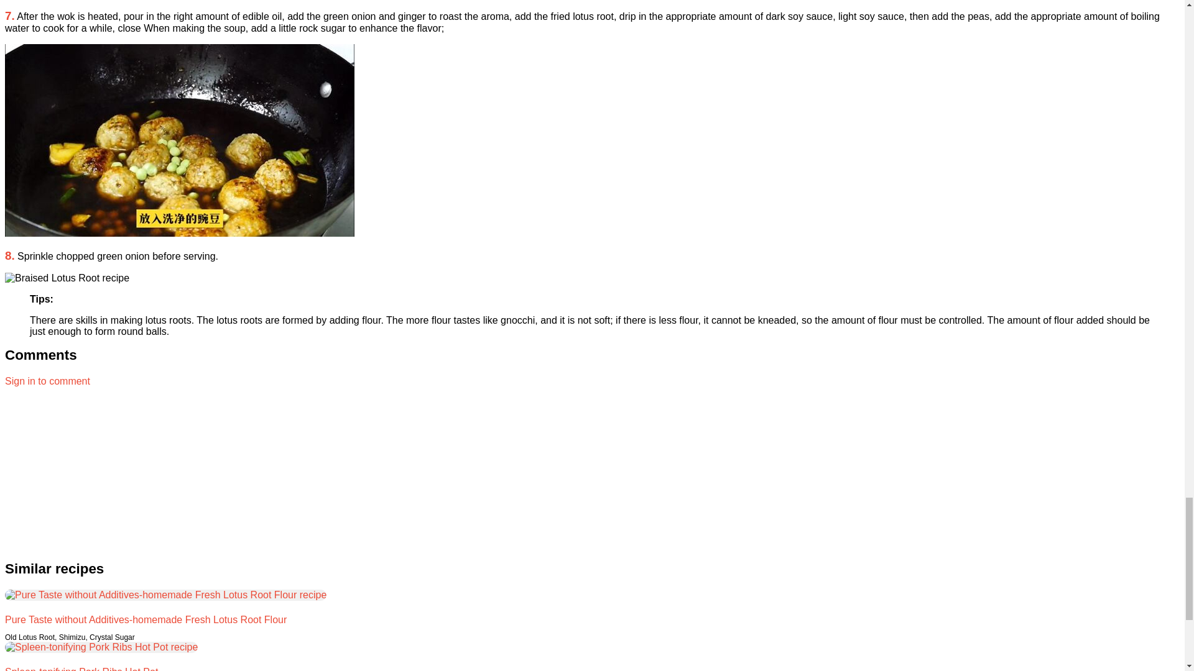 This screenshot has height=671, width=1194. Describe the element at coordinates (146, 619) in the screenshot. I see `Pure Taste without Additives-homemade Fresh Lotus Root Flour` at that location.